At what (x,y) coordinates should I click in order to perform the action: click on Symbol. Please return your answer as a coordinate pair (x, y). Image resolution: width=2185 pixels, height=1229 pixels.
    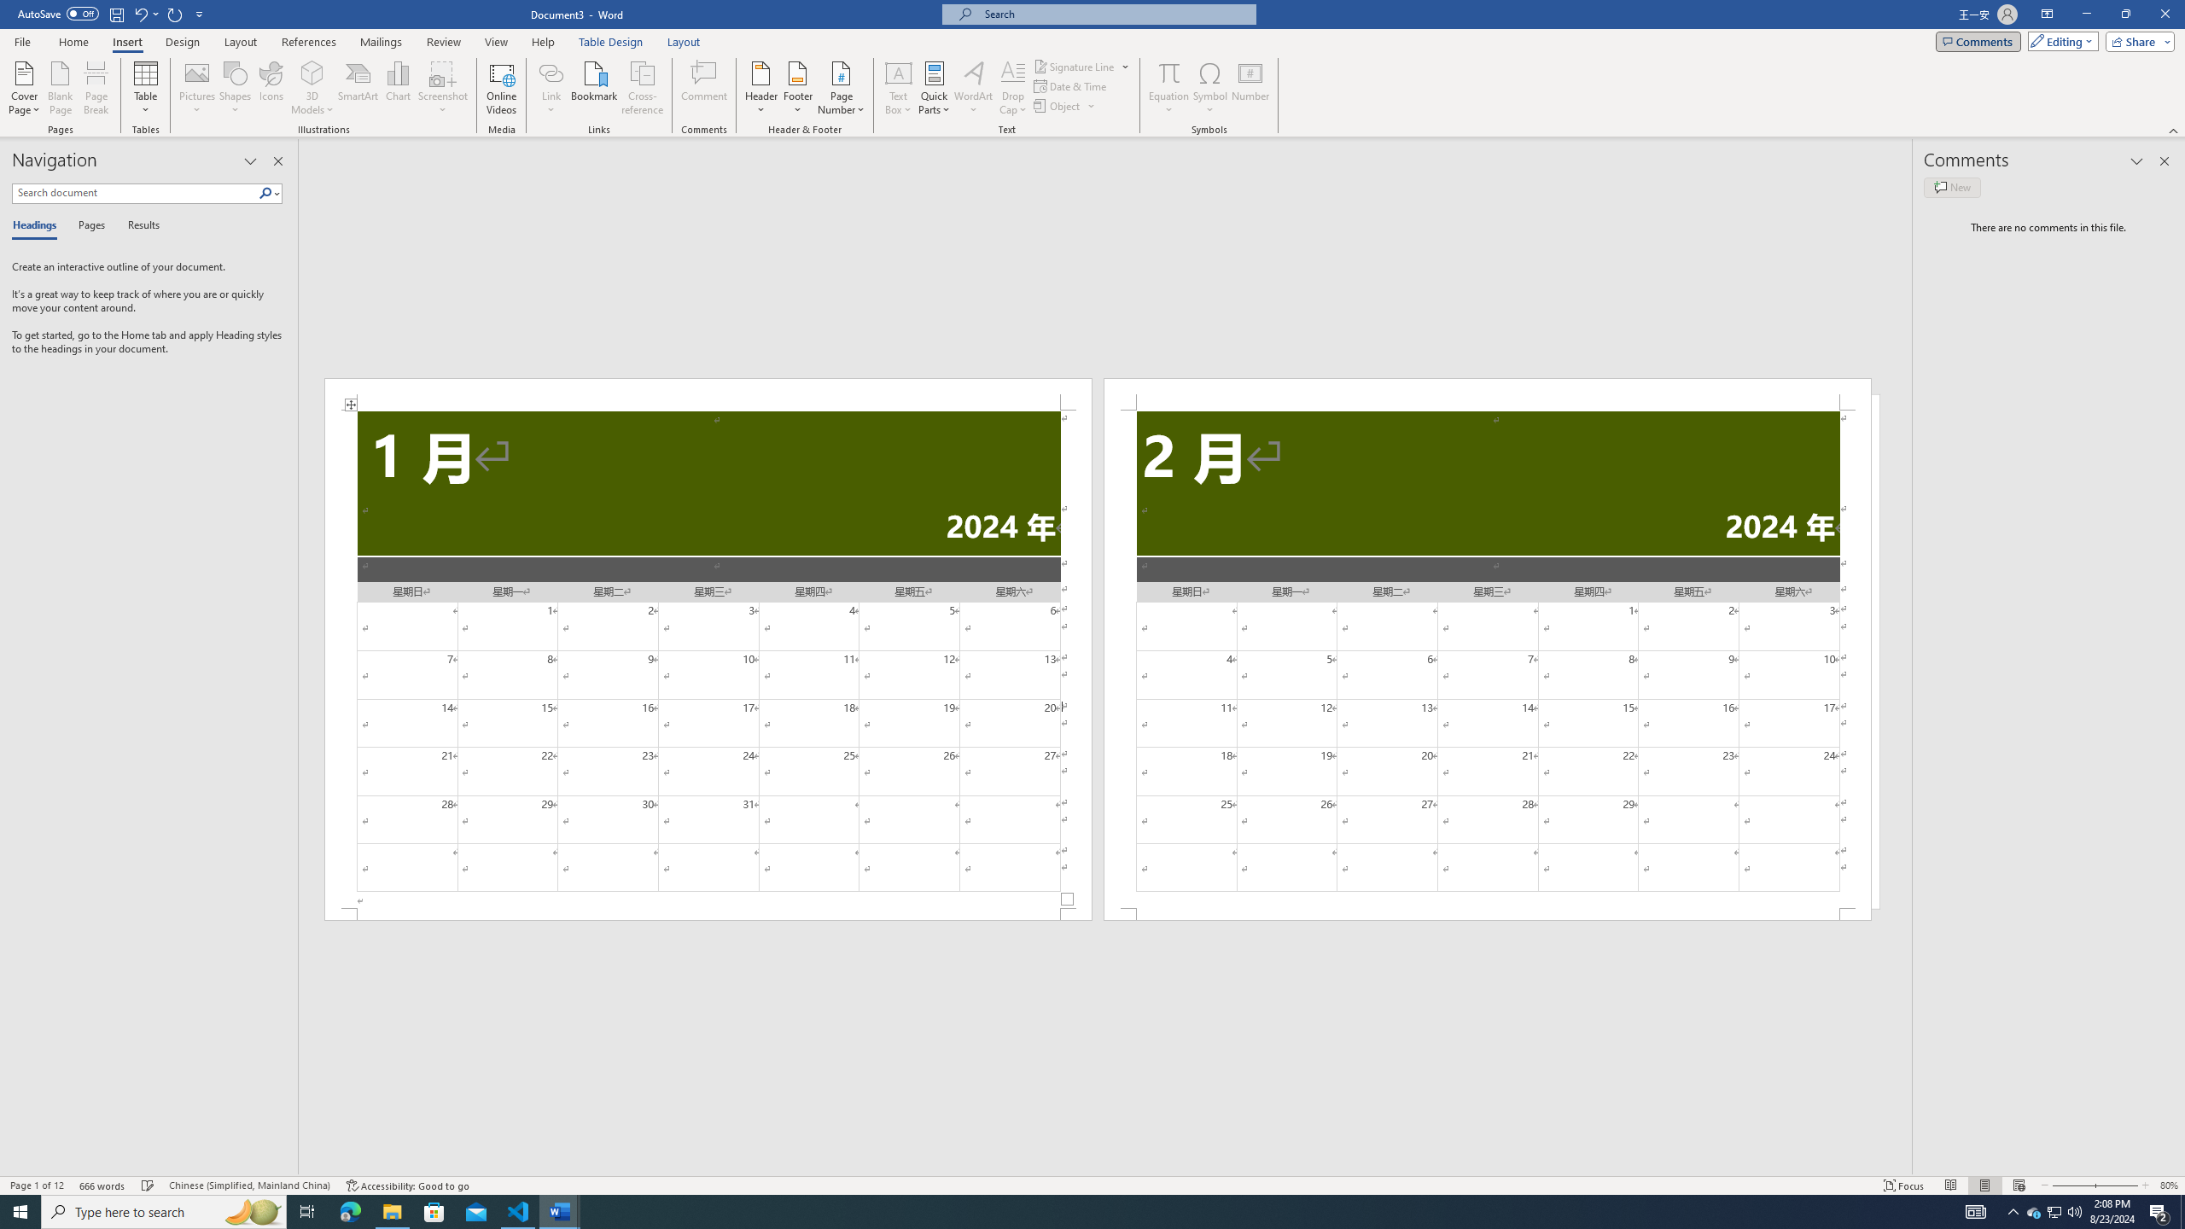
    Looking at the image, I should click on (1210, 88).